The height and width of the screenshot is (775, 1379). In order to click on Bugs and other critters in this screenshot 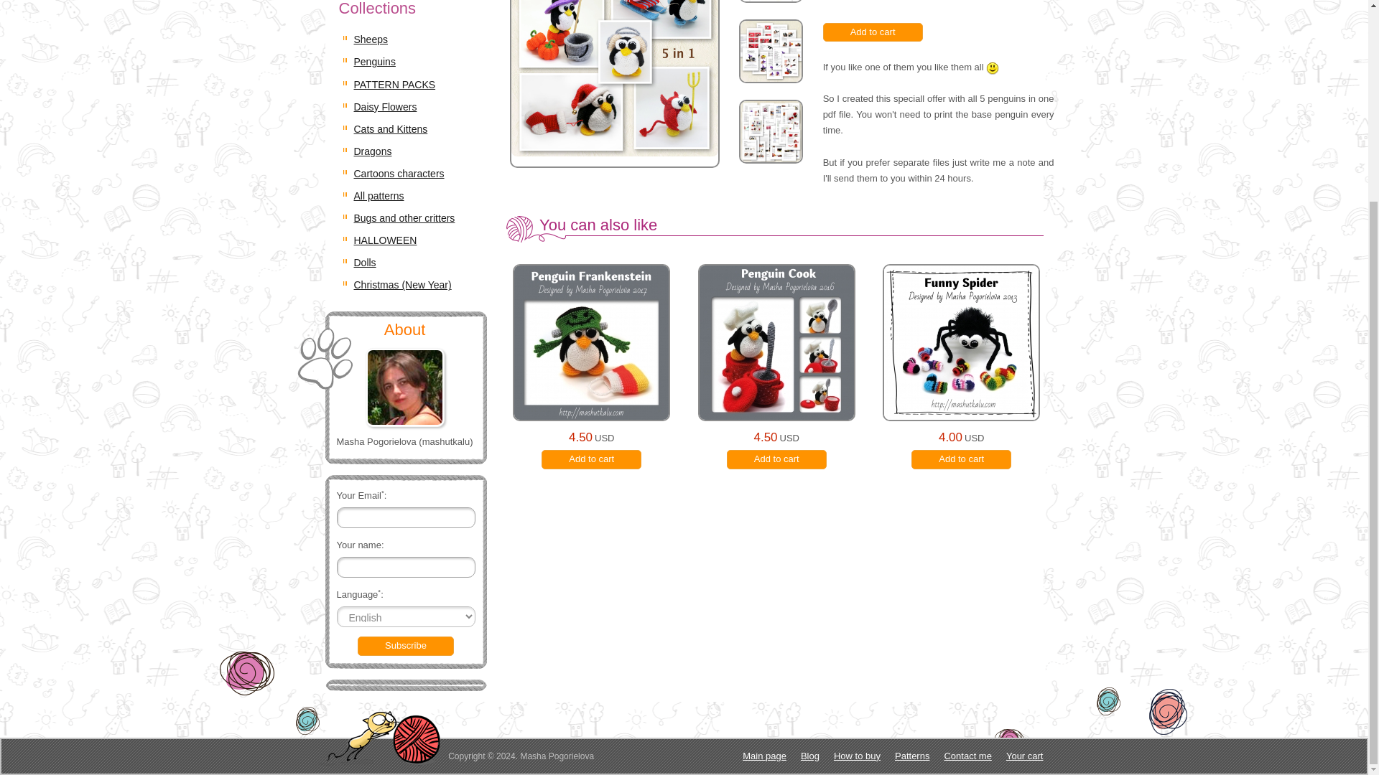, I will do `click(404, 218)`.